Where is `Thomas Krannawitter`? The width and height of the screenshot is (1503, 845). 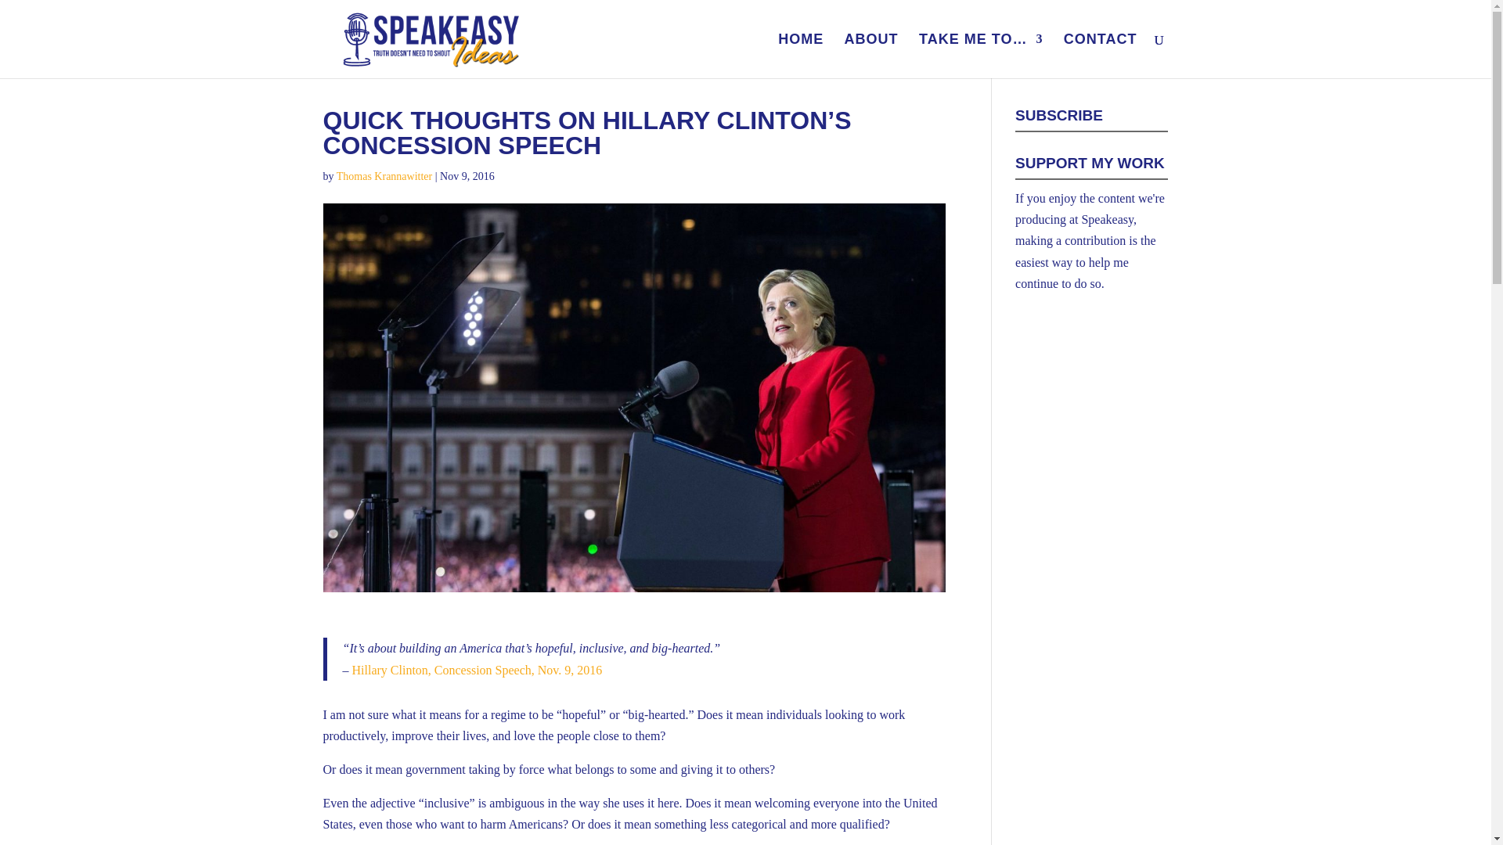
Thomas Krannawitter is located at coordinates (384, 177).